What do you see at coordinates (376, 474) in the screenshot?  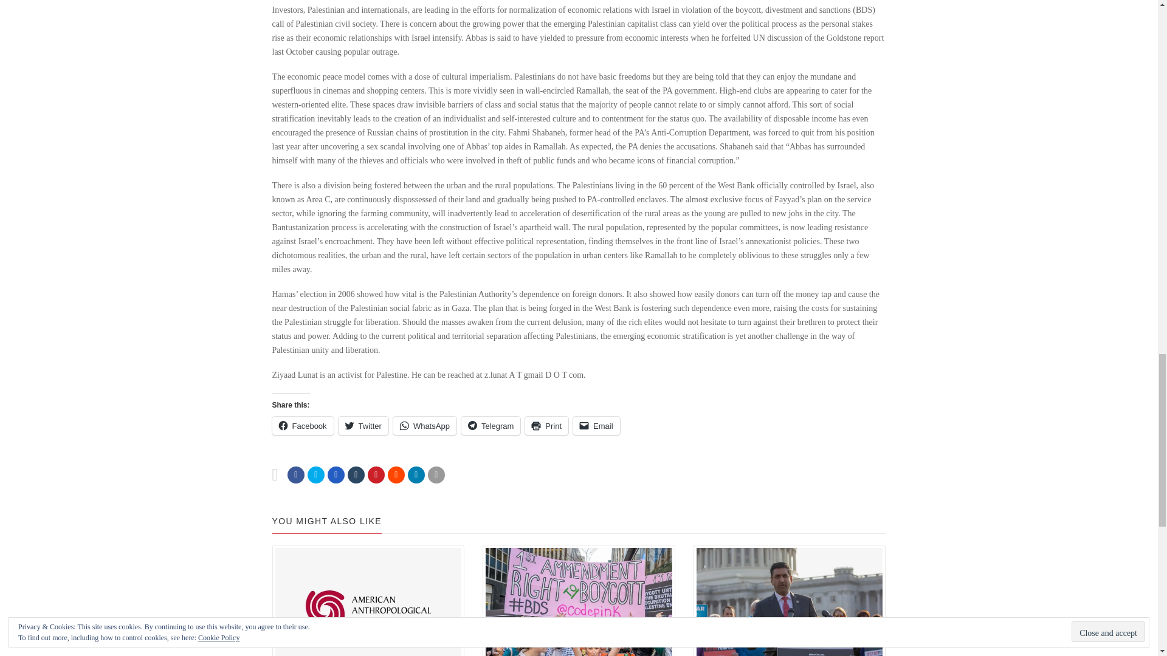 I see `Pin it` at bounding box center [376, 474].